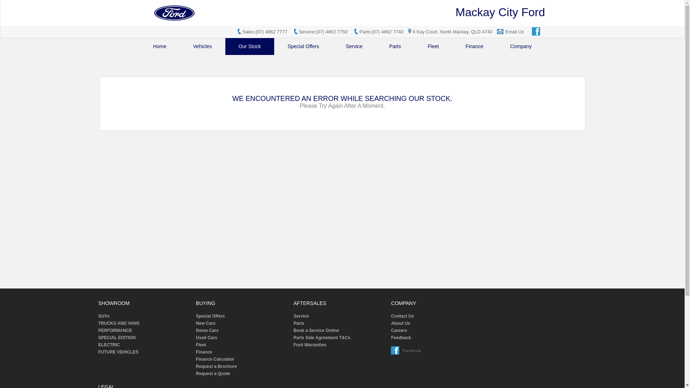 The width and height of the screenshot is (690, 388). Describe the element at coordinates (242, 345) in the screenshot. I see `Fleet` at that location.